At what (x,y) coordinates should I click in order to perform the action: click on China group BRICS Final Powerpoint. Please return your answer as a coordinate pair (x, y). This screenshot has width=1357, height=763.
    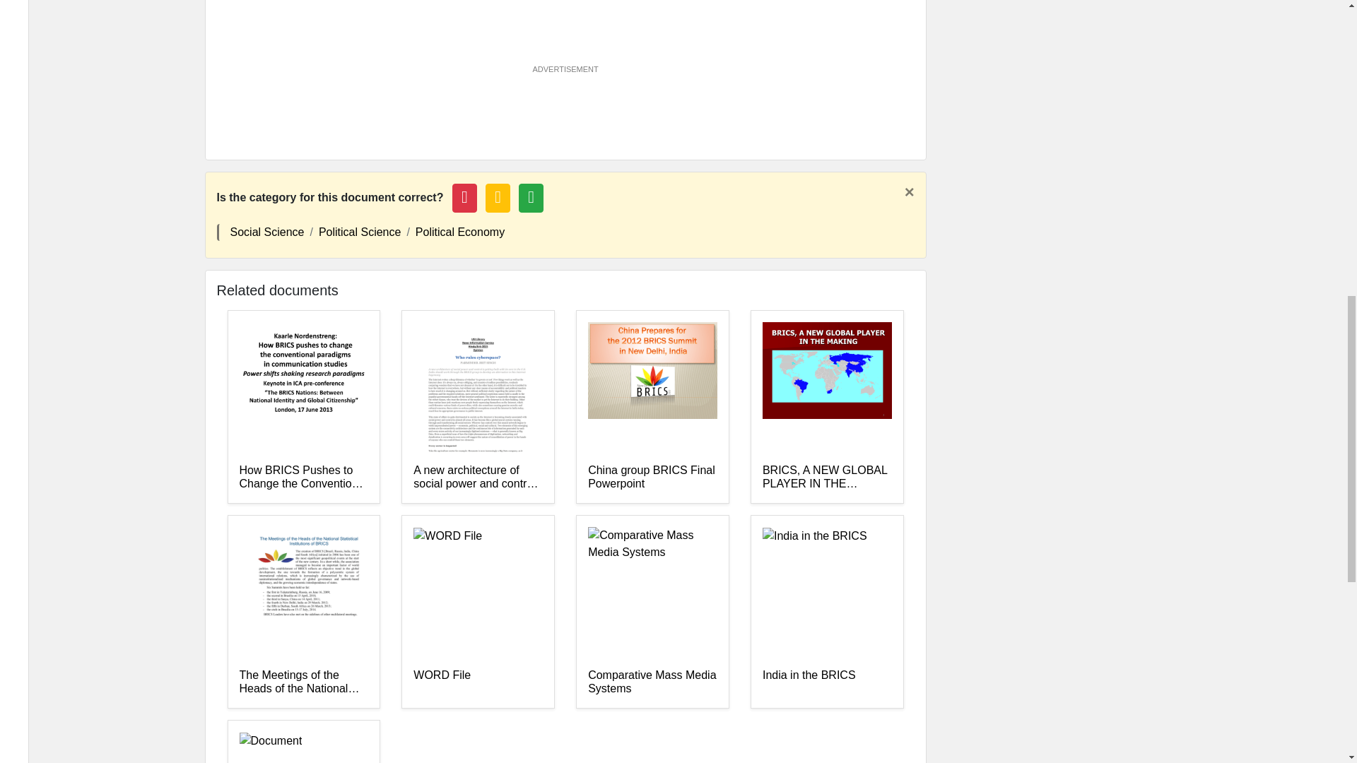
    Looking at the image, I should click on (652, 477).